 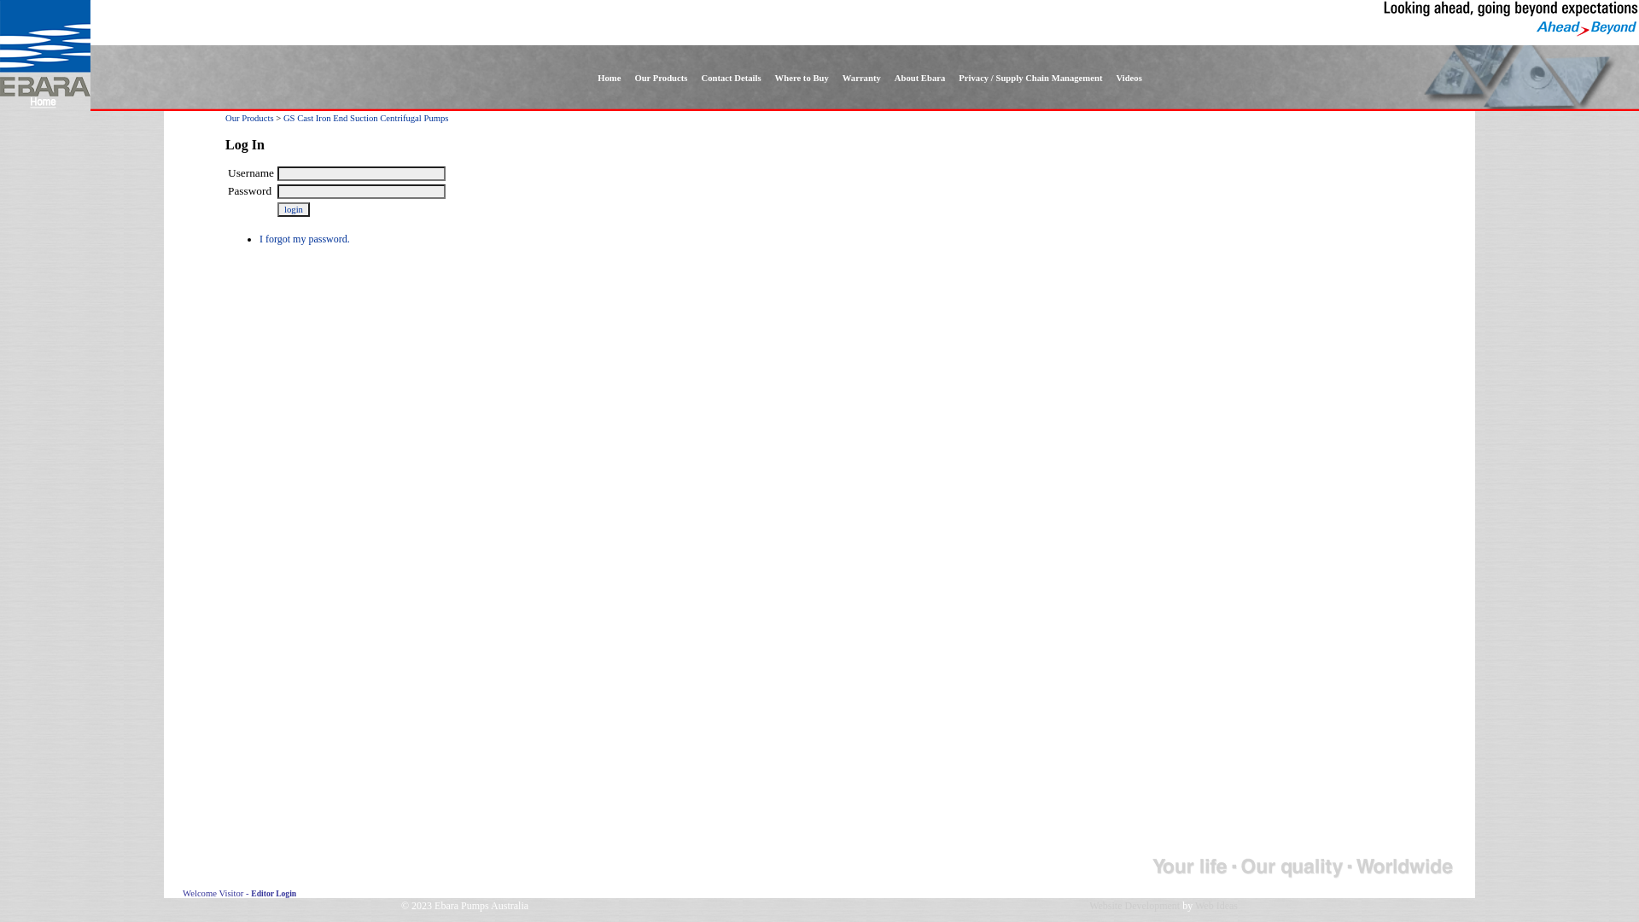 What do you see at coordinates (1129, 79) in the screenshot?
I see `Videos` at bounding box center [1129, 79].